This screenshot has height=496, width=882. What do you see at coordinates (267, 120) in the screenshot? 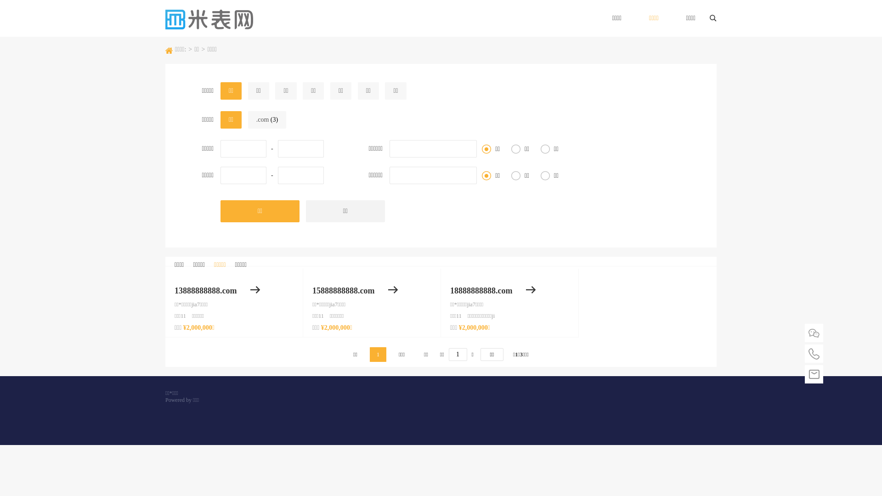
I see `.com (3)` at bounding box center [267, 120].